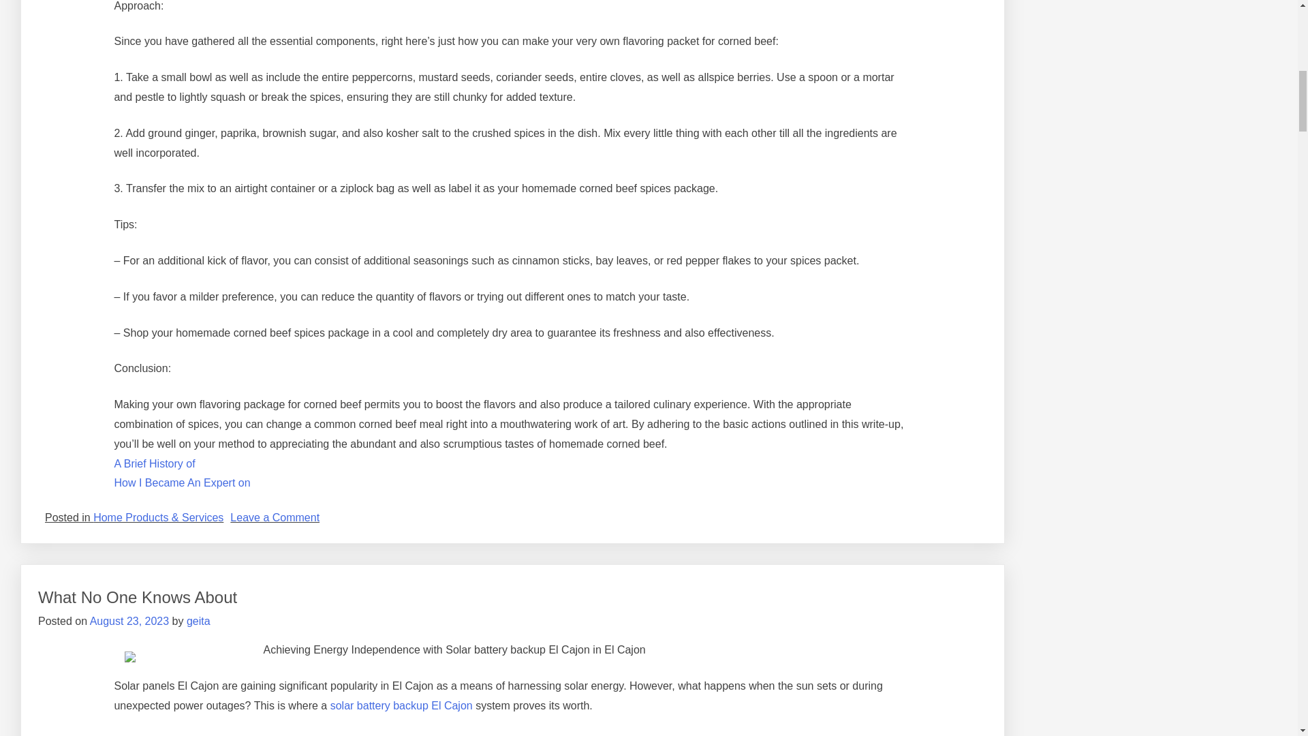 This screenshot has height=736, width=1308. Describe the element at coordinates (274, 517) in the screenshot. I see `August 23, 2023` at that location.